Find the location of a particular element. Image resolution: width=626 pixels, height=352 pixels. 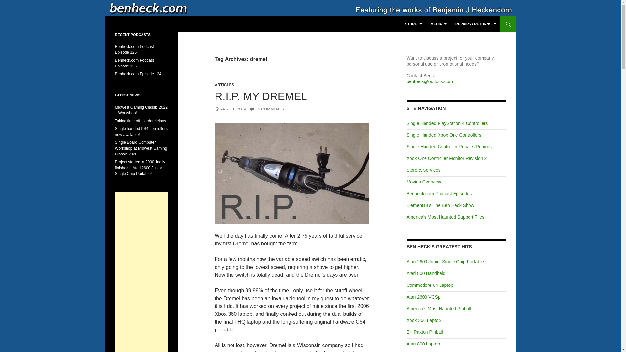

Web Portal for Benjamin J Heckendorn is located at coordinates (169, 24).